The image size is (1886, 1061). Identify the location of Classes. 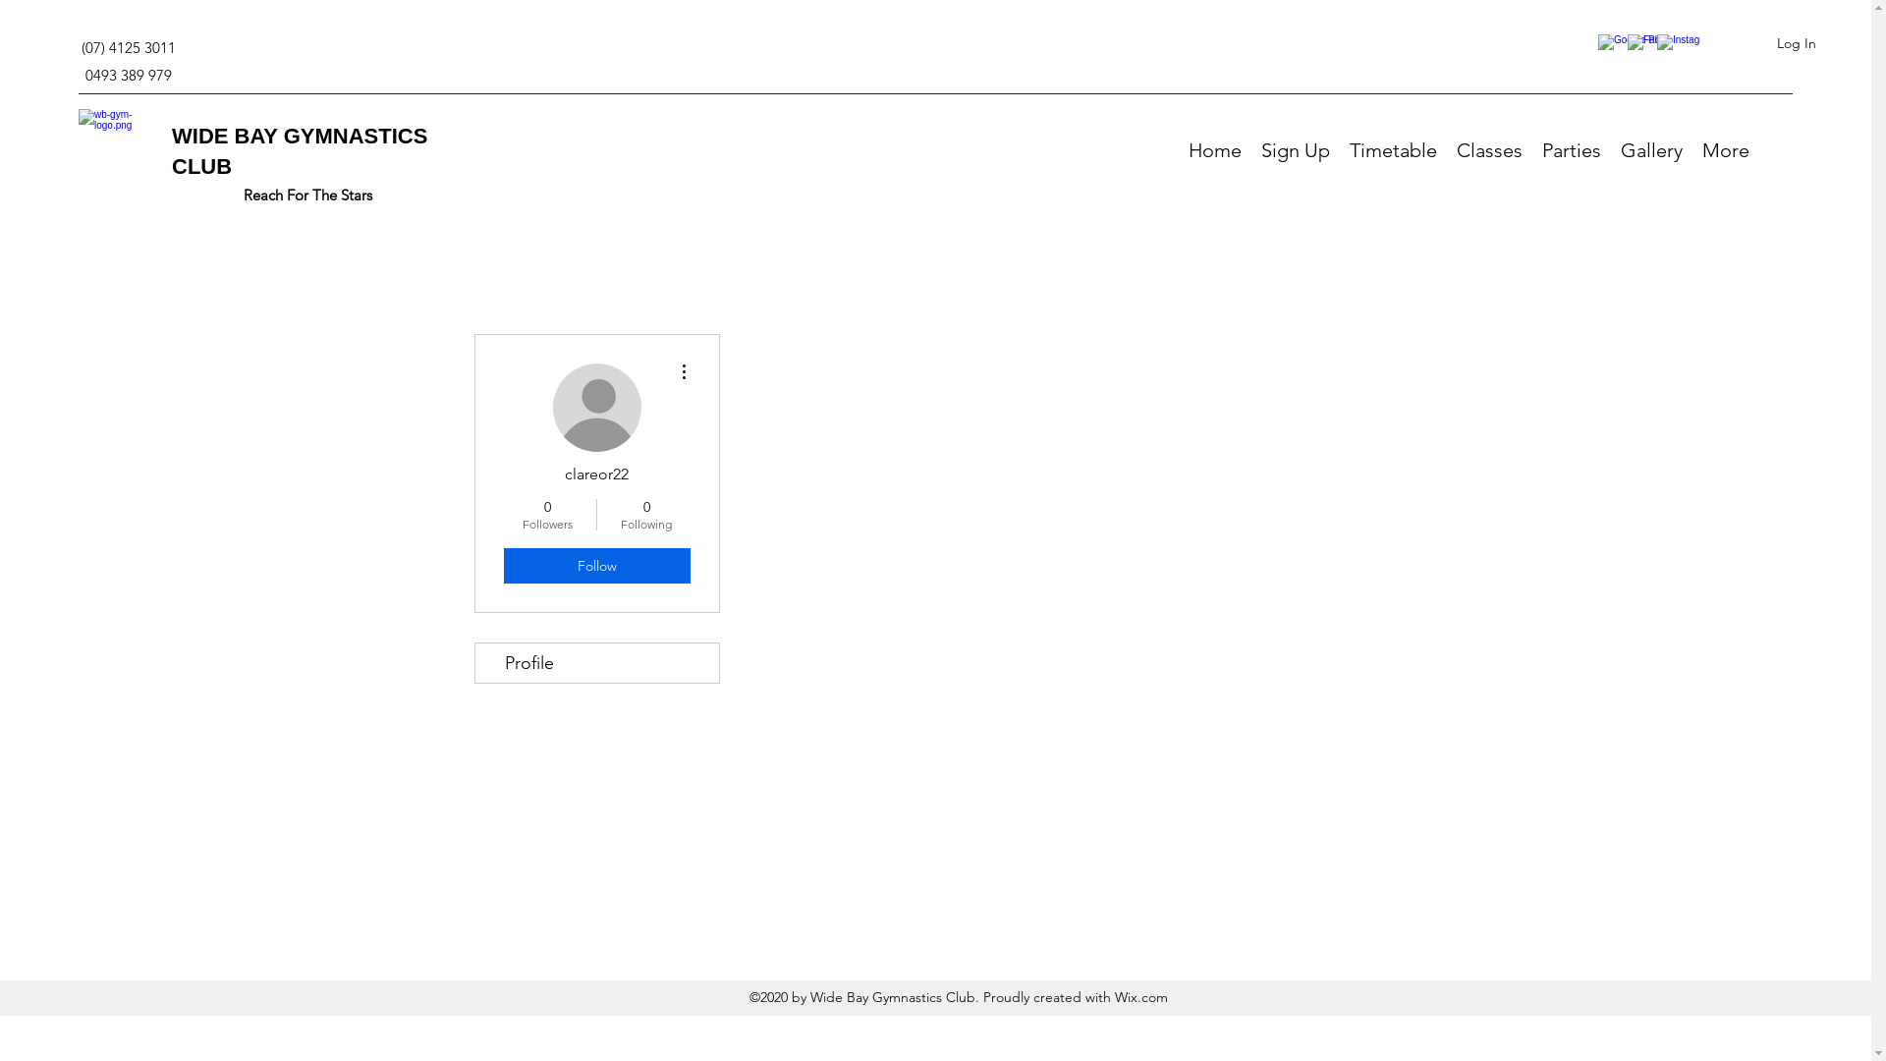
(1489, 148).